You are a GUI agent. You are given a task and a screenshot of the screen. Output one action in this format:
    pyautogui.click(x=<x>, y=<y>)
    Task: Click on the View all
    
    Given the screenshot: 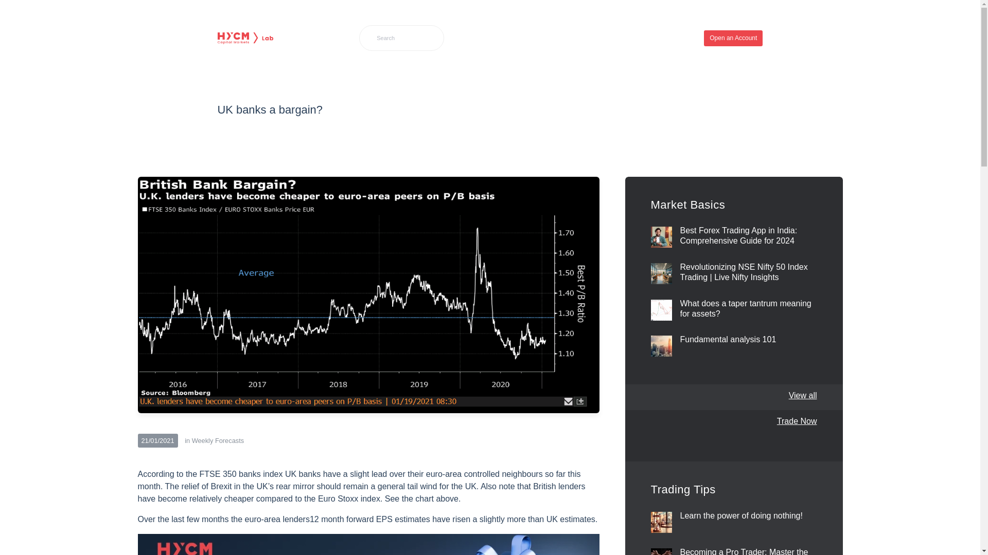 What is the action you would take?
    pyautogui.click(x=797, y=421)
    